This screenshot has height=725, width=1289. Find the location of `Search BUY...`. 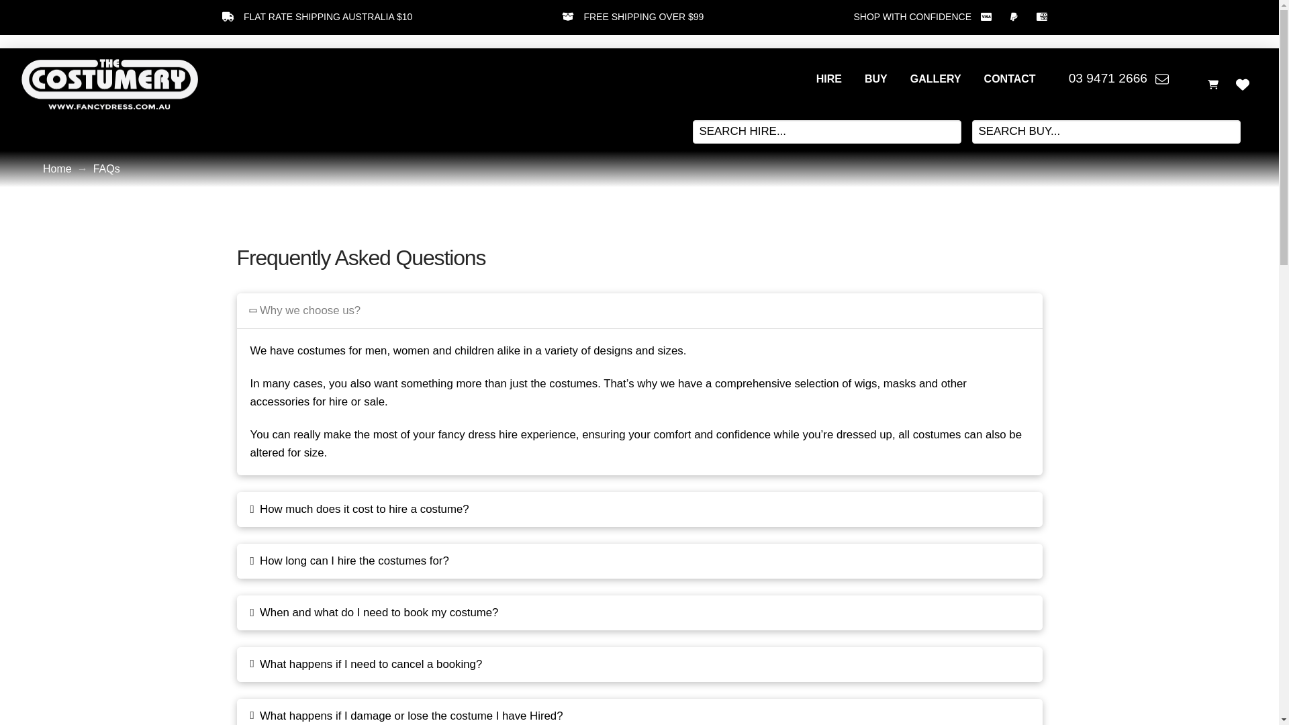

Search BUY... is located at coordinates (1106, 132).